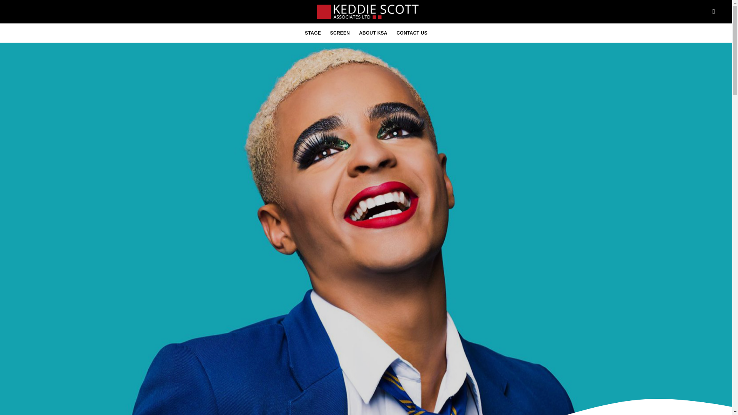 The height and width of the screenshot is (415, 738). Describe the element at coordinates (313, 33) in the screenshot. I see `STAGE` at that location.